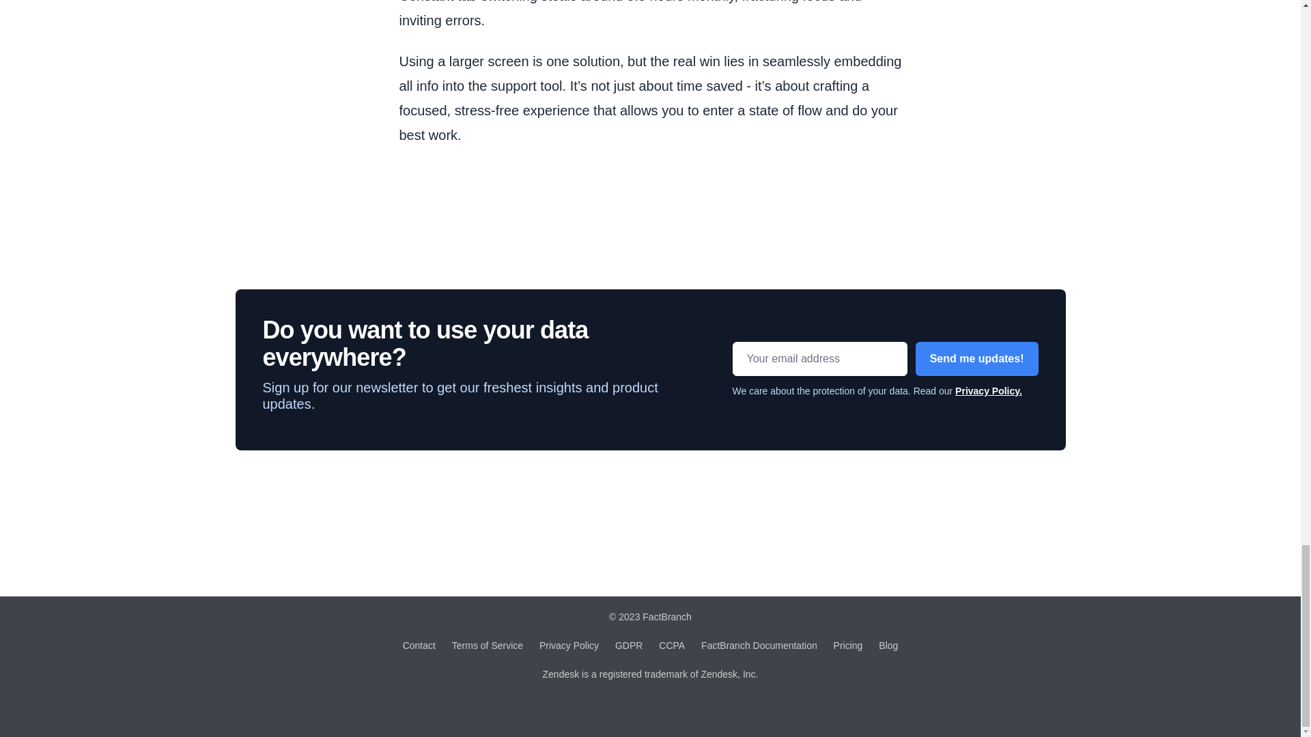 The height and width of the screenshot is (737, 1311). Describe the element at coordinates (569, 646) in the screenshot. I see `Privacy Policy` at that location.